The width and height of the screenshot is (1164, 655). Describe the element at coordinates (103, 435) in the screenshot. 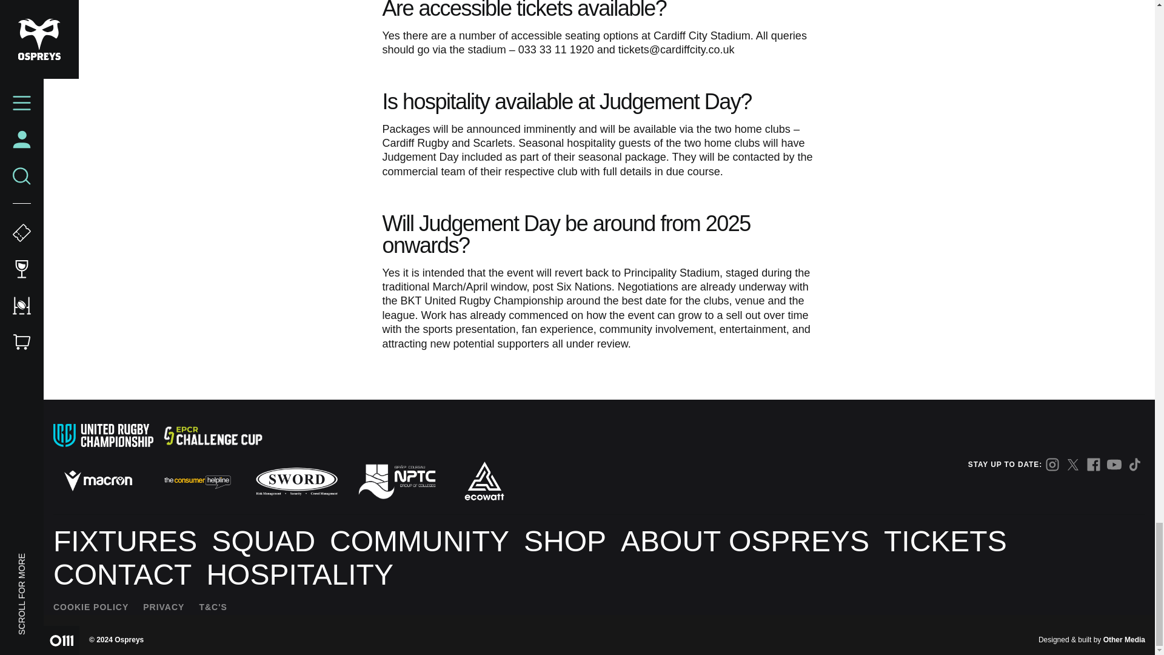

I see `United Rugby Championship` at that location.